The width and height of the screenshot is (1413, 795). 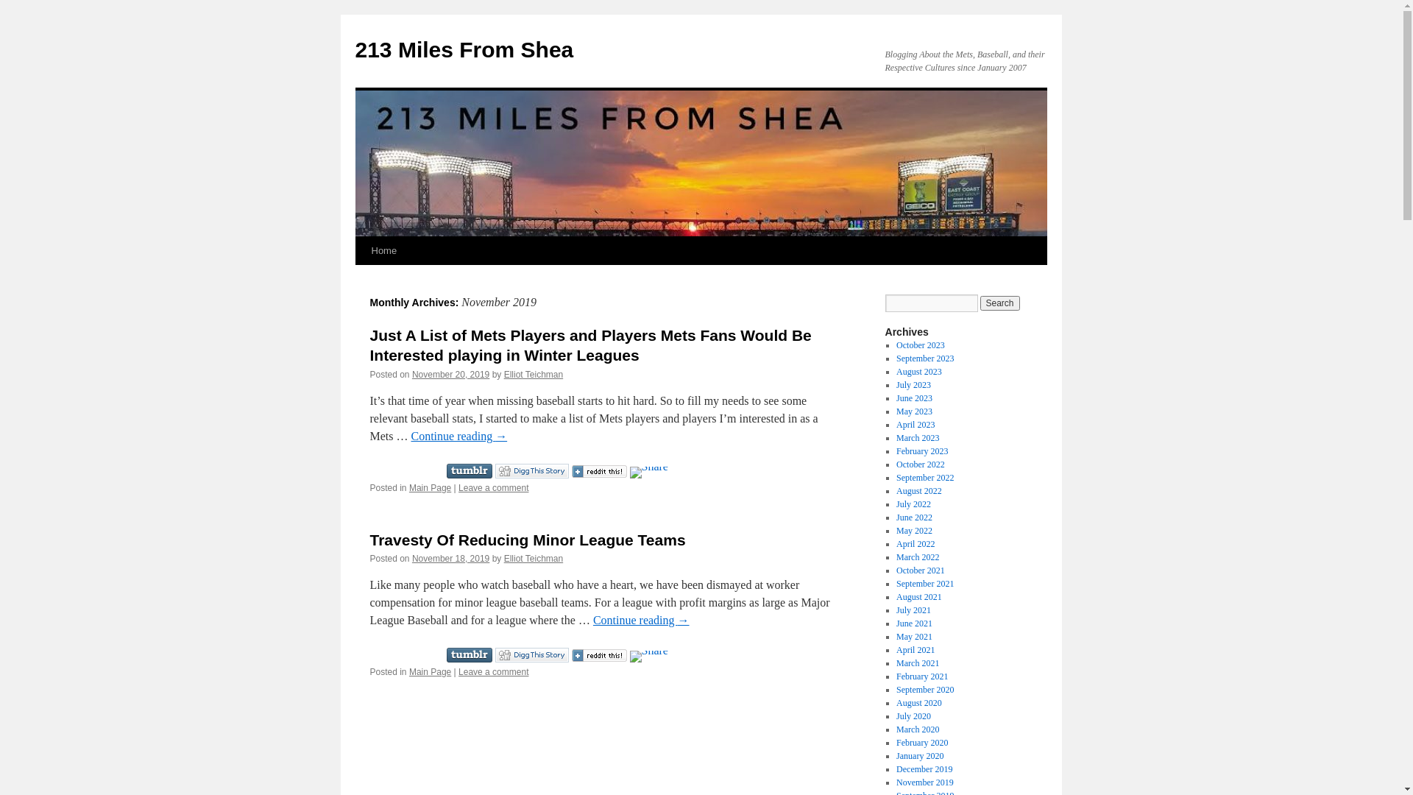 I want to click on March 2022, so click(x=918, y=557).